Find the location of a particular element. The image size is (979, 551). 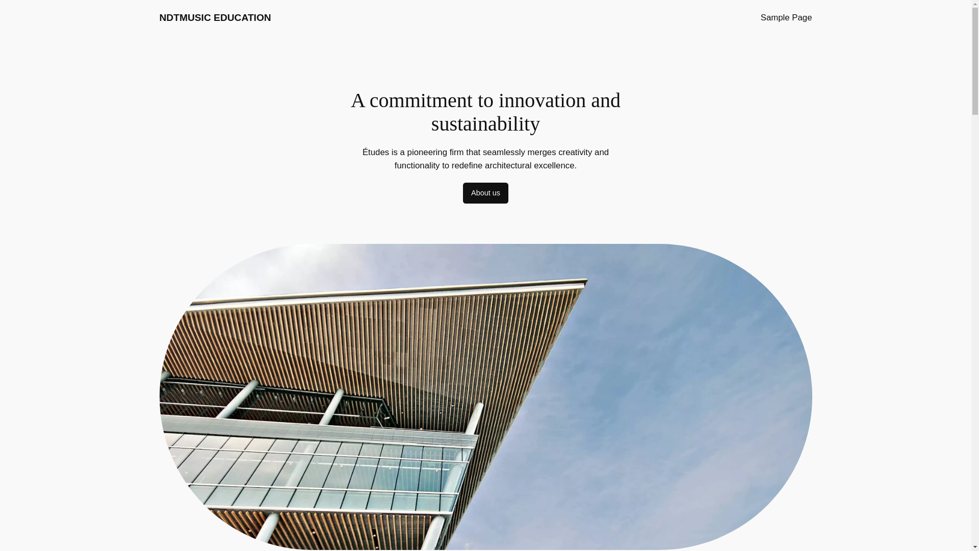

Sample Page is located at coordinates (786, 17).